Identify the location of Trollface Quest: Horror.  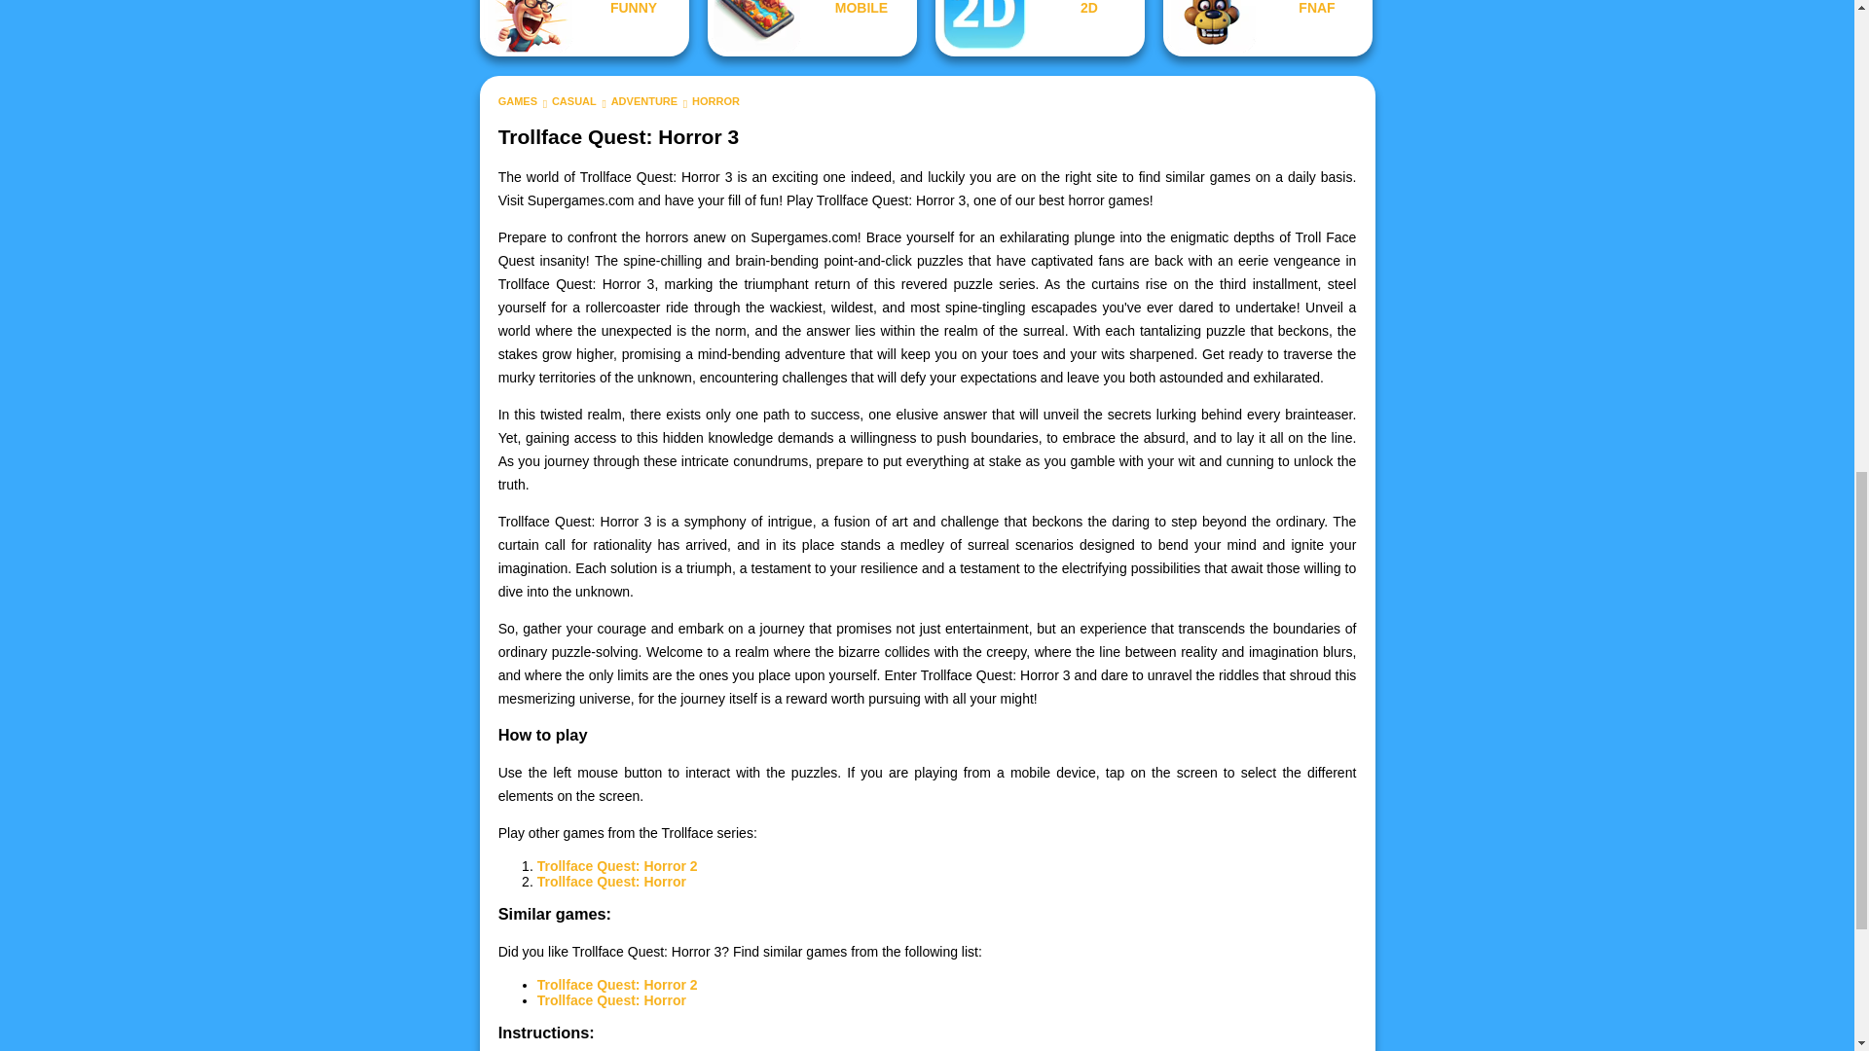
(611, 999).